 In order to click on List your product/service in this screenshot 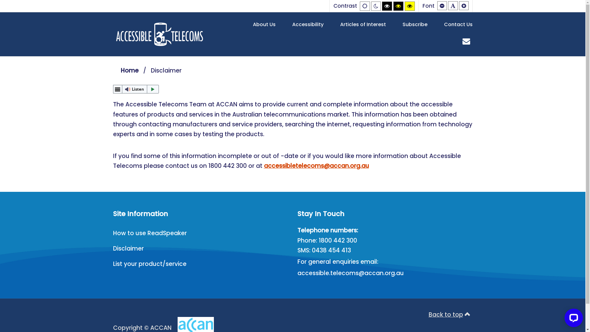, I will do `click(150, 264)`.